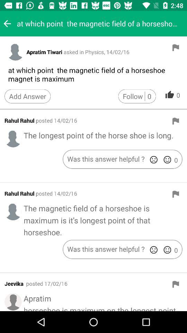 The height and width of the screenshot is (333, 187). I want to click on positive rating smiley face, so click(167, 250).